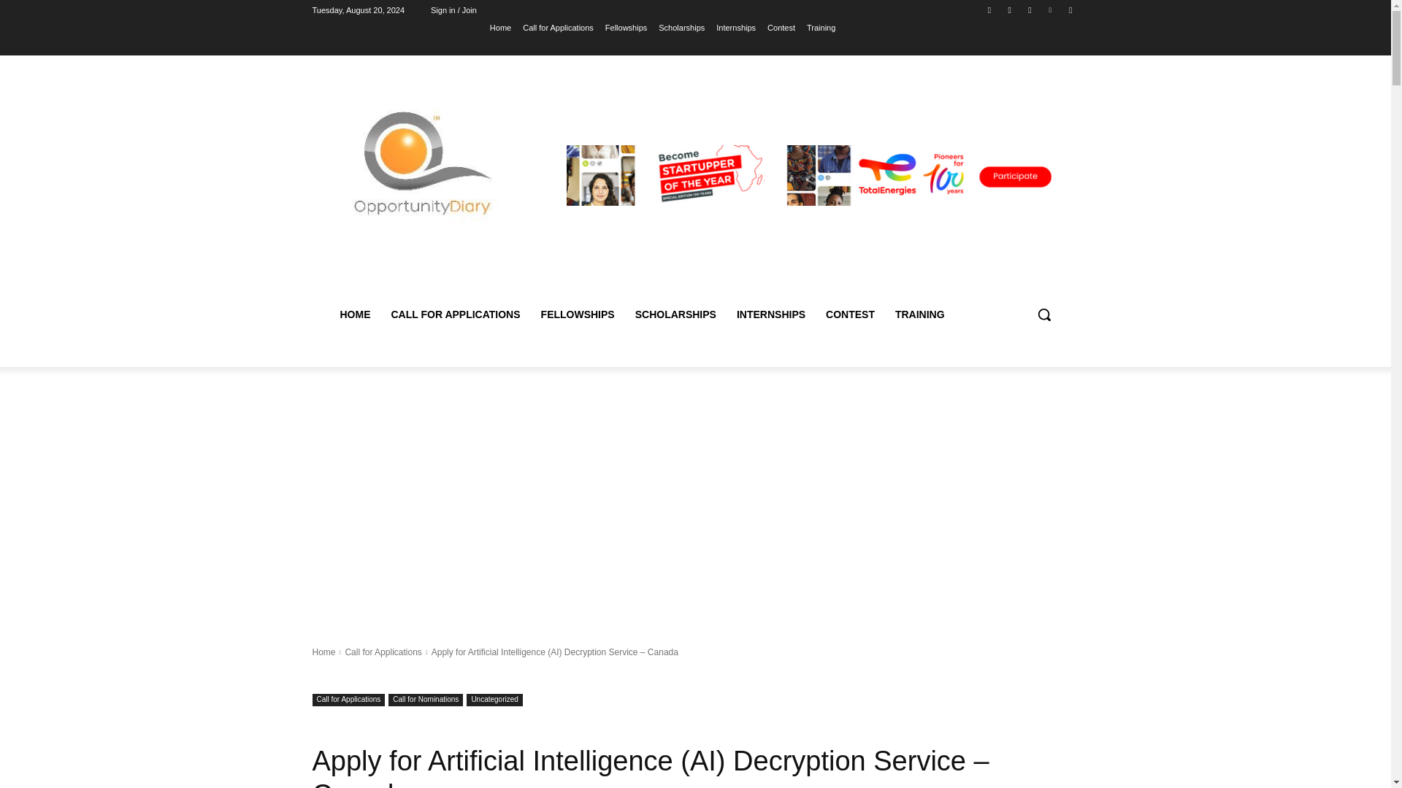  I want to click on SCHOLARSHIPS, so click(675, 314).